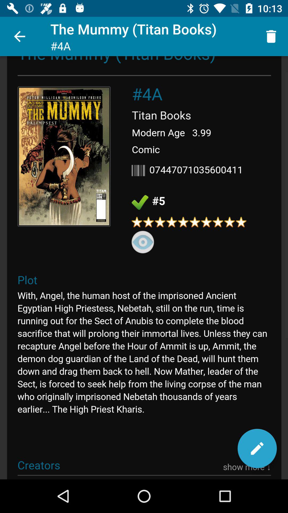 Image resolution: width=288 pixels, height=513 pixels. I want to click on edit entry, so click(257, 448).